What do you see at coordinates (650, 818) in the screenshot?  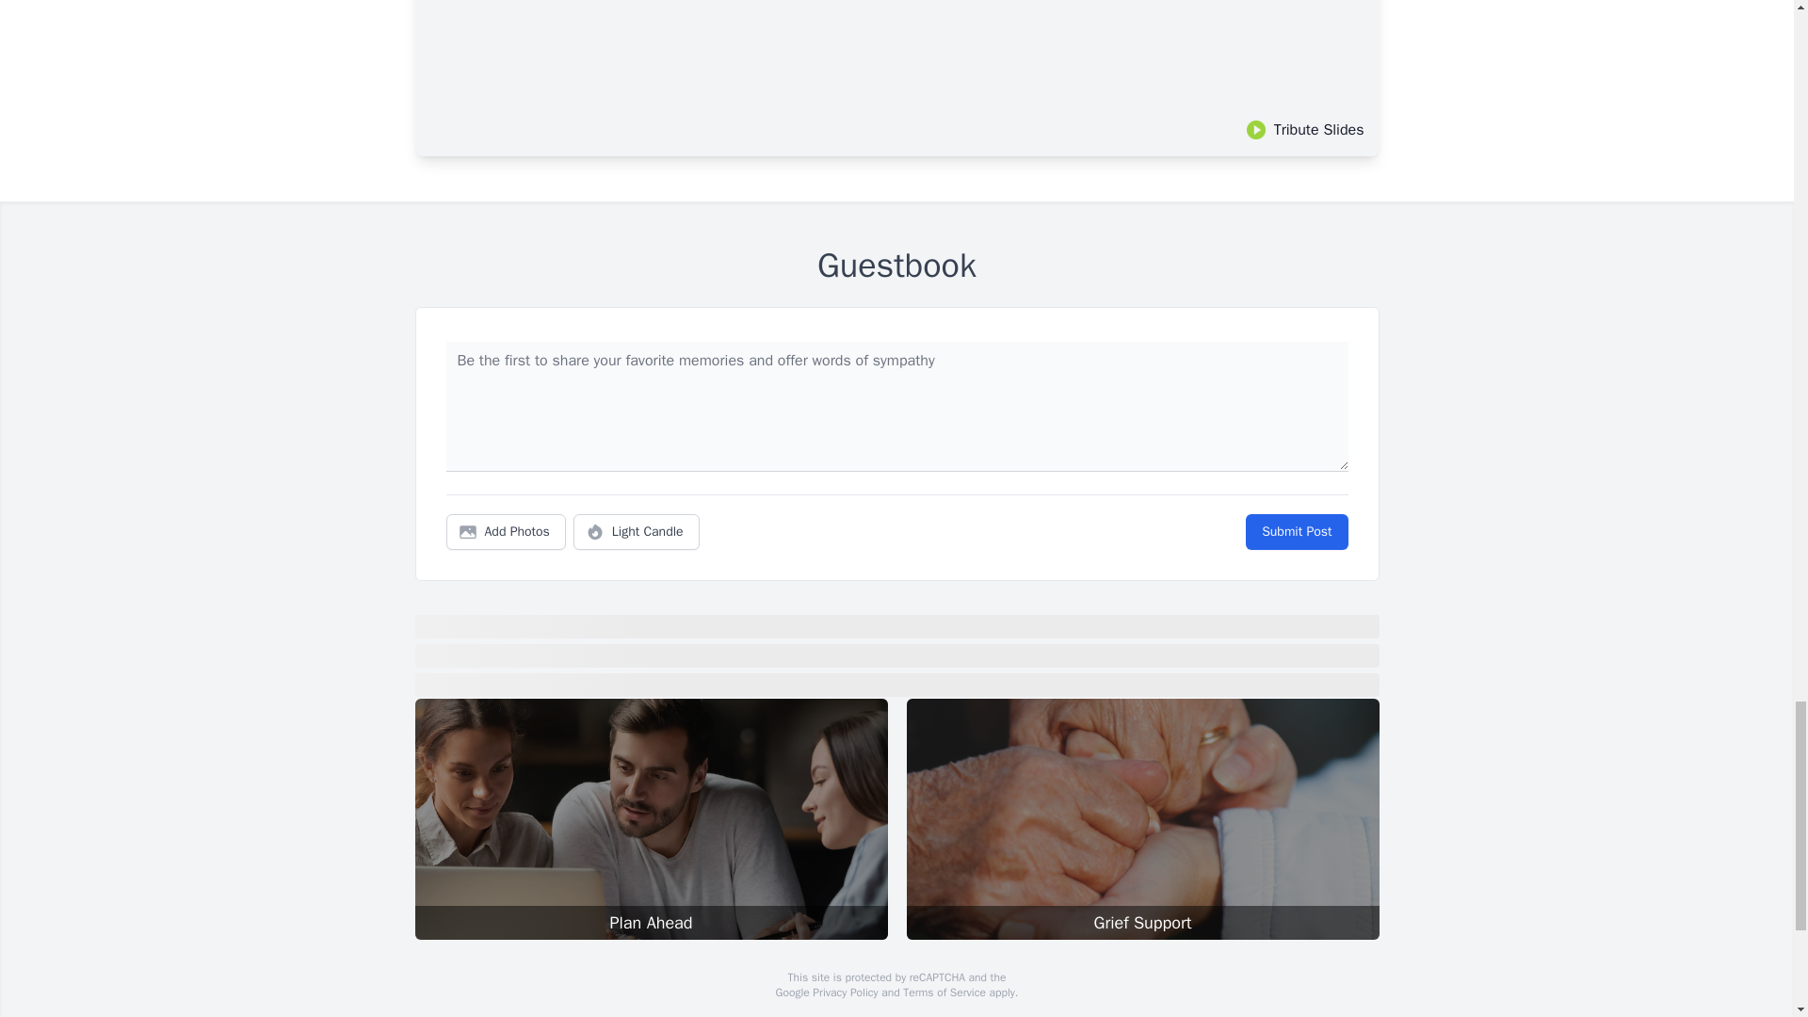 I see `Plan Ahead` at bounding box center [650, 818].